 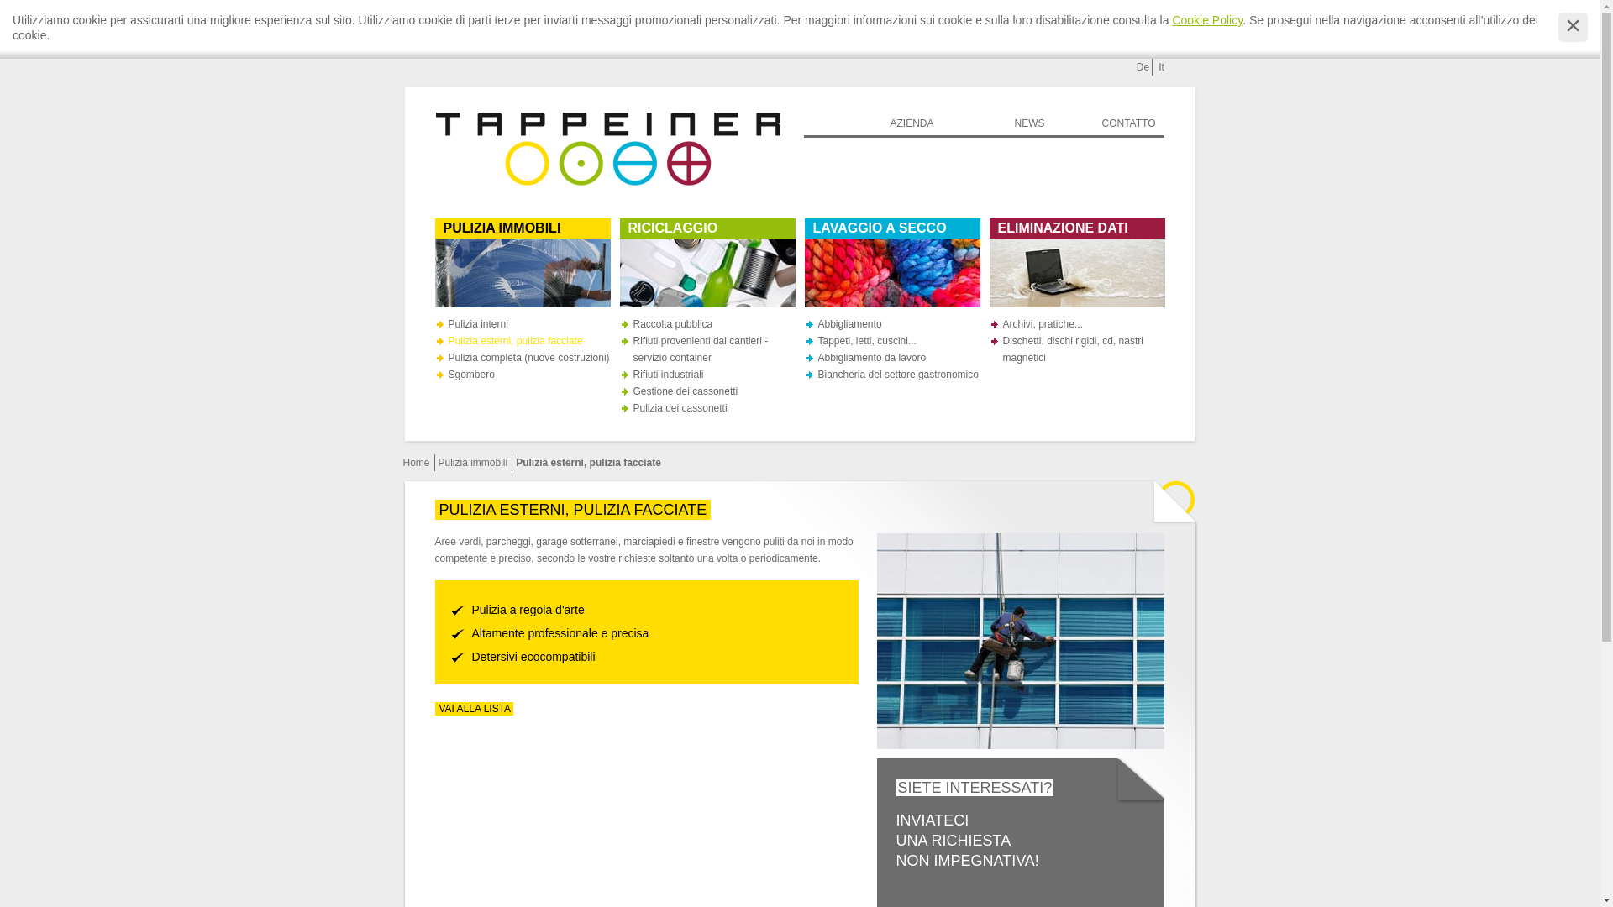 I want to click on Abbigliamento da lavoro, so click(x=872, y=358).